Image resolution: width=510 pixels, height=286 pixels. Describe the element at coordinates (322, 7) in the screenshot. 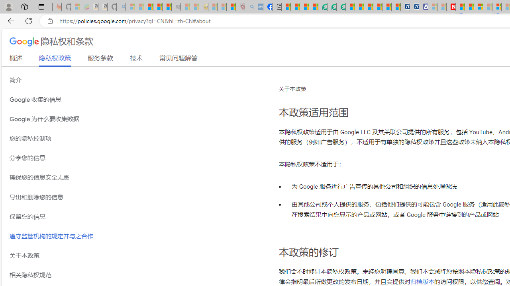

I see `LendingTree - Compare Lenders` at that location.